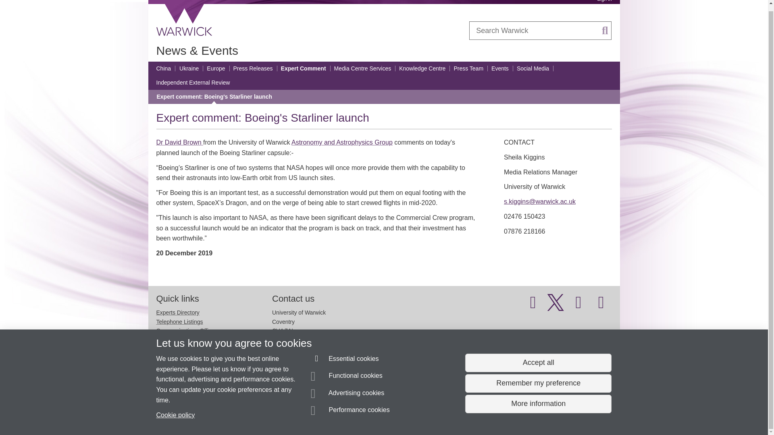 This screenshot has width=774, height=435. I want to click on University of Warwick on Facebook, so click(533, 306).